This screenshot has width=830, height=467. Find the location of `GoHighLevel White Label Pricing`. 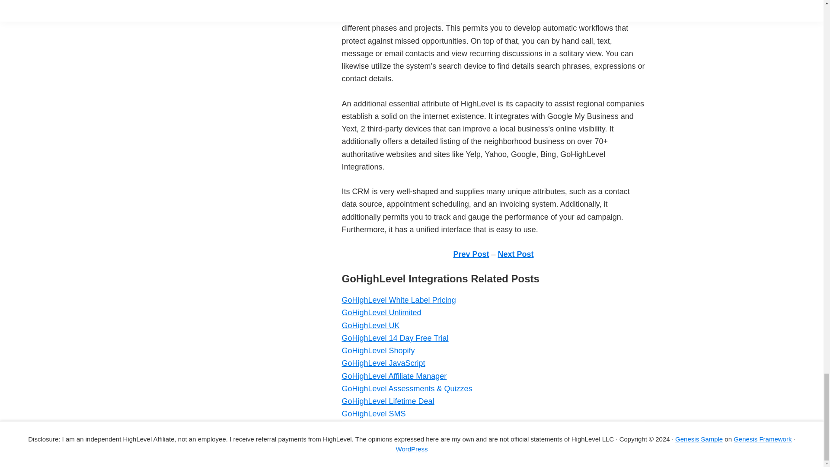

GoHighLevel White Label Pricing is located at coordinates (399, 300).